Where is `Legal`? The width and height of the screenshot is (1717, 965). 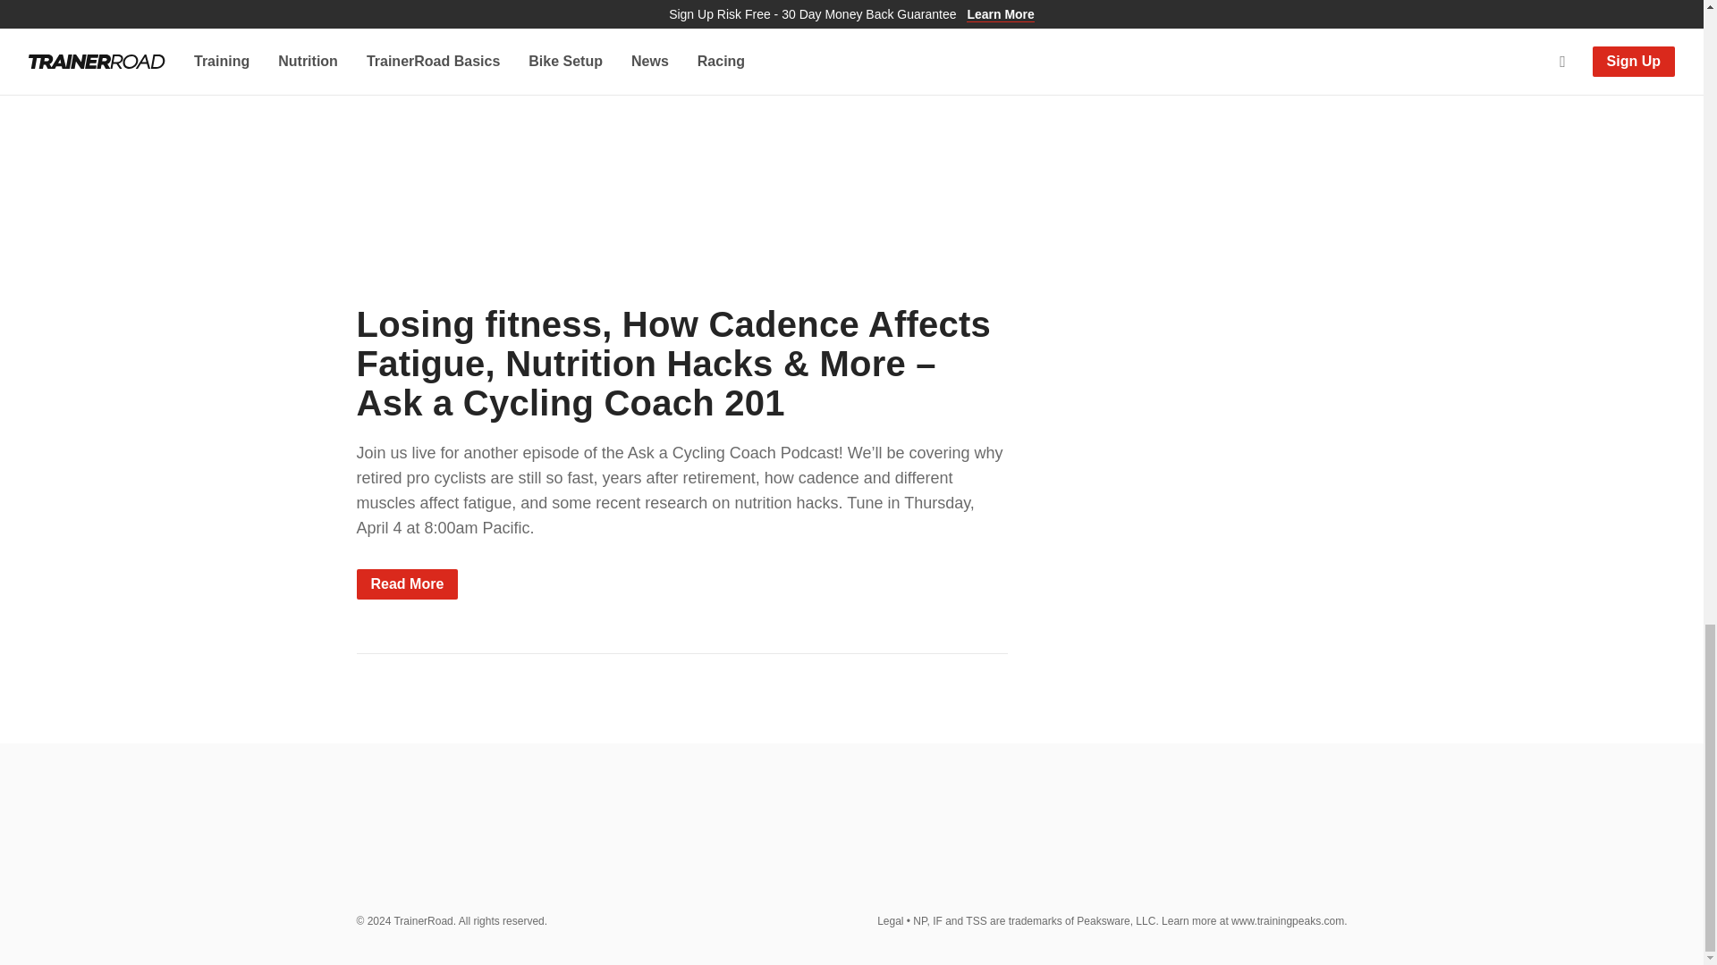 Legal is located at coordinates (890, 920).